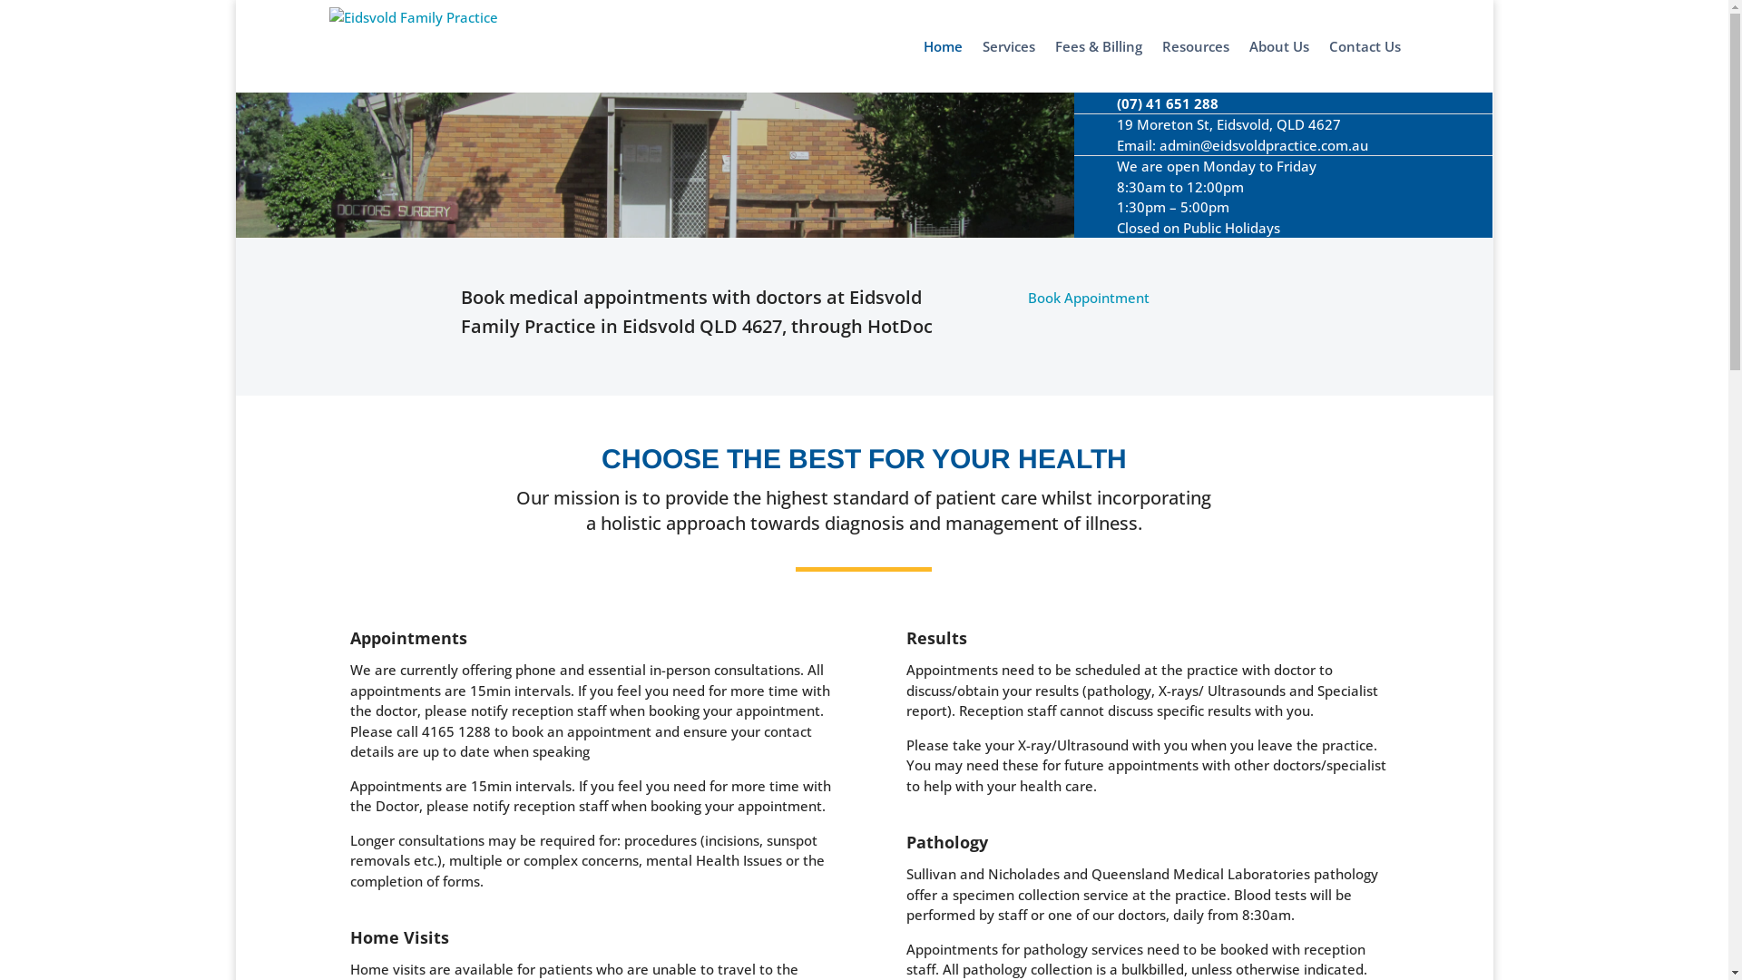  Describe the element at coordinates (1365, 66) in the screenshot. I see `Contact Us` at that location.